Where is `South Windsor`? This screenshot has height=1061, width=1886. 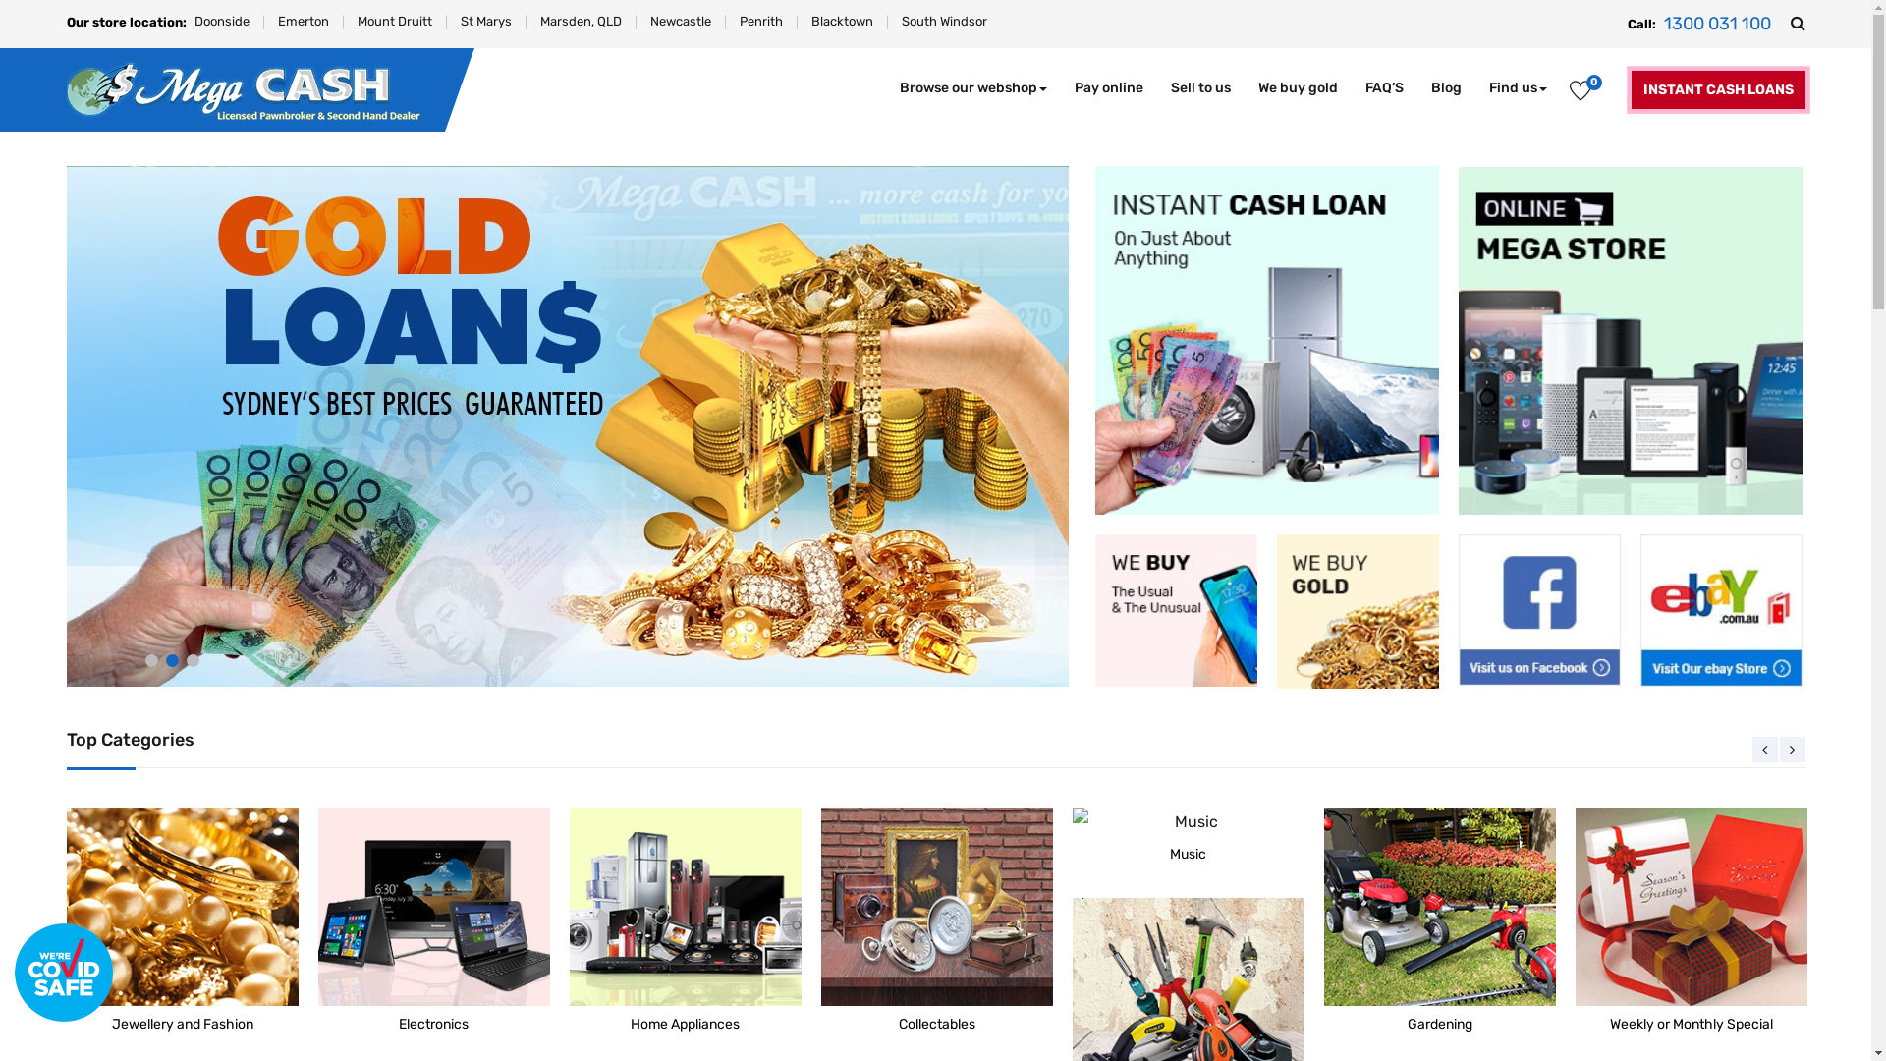 South Windsor is located at coordinates (945, 22).